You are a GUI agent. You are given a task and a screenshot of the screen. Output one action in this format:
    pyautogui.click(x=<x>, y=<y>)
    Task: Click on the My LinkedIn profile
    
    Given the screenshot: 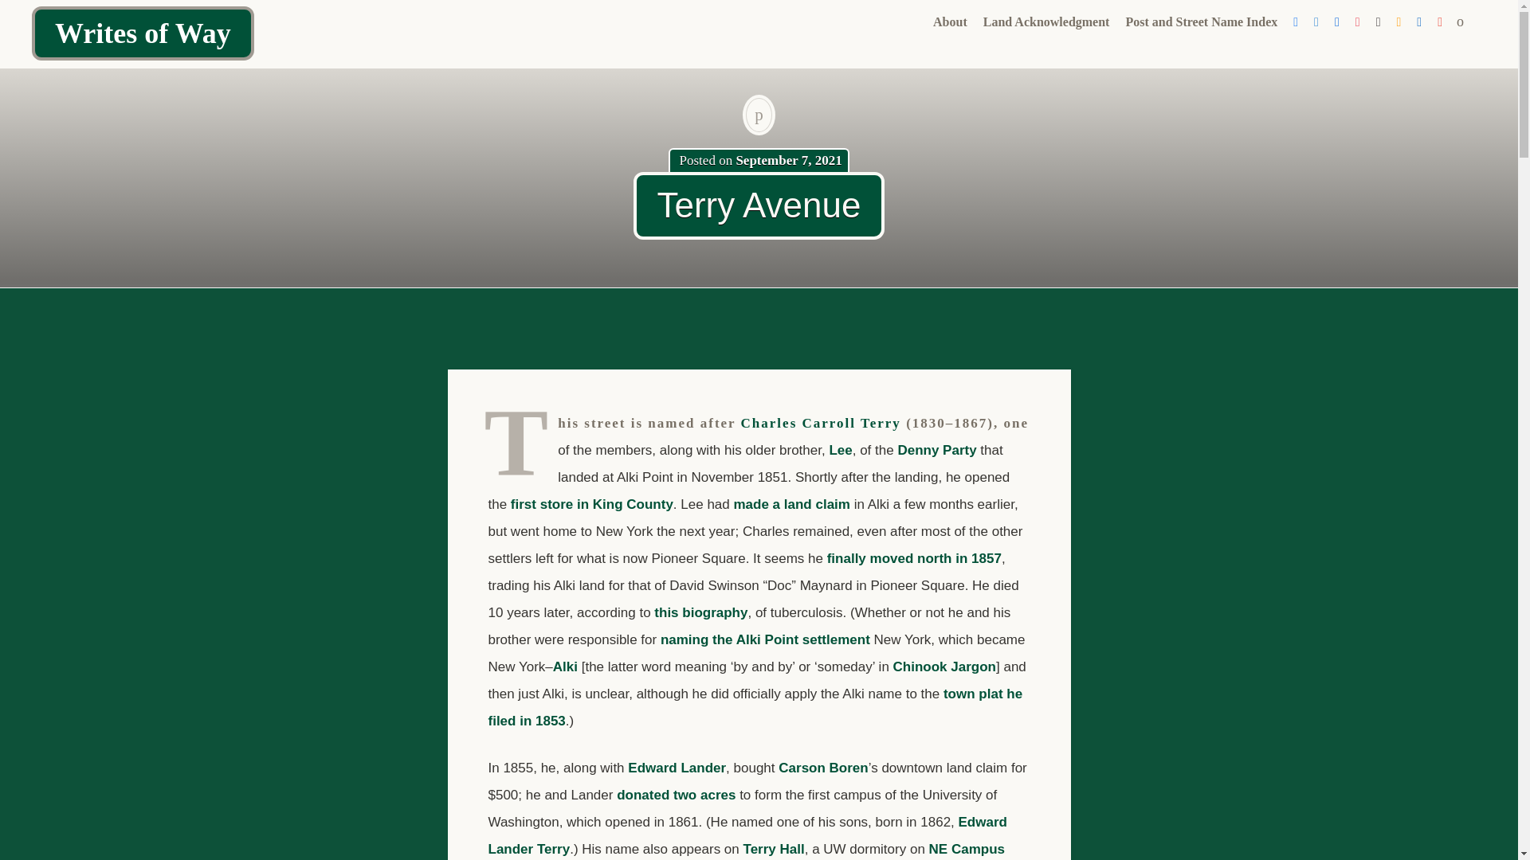 What is the action you would take?
    pyautogui.click(x=1418, y=22)
    